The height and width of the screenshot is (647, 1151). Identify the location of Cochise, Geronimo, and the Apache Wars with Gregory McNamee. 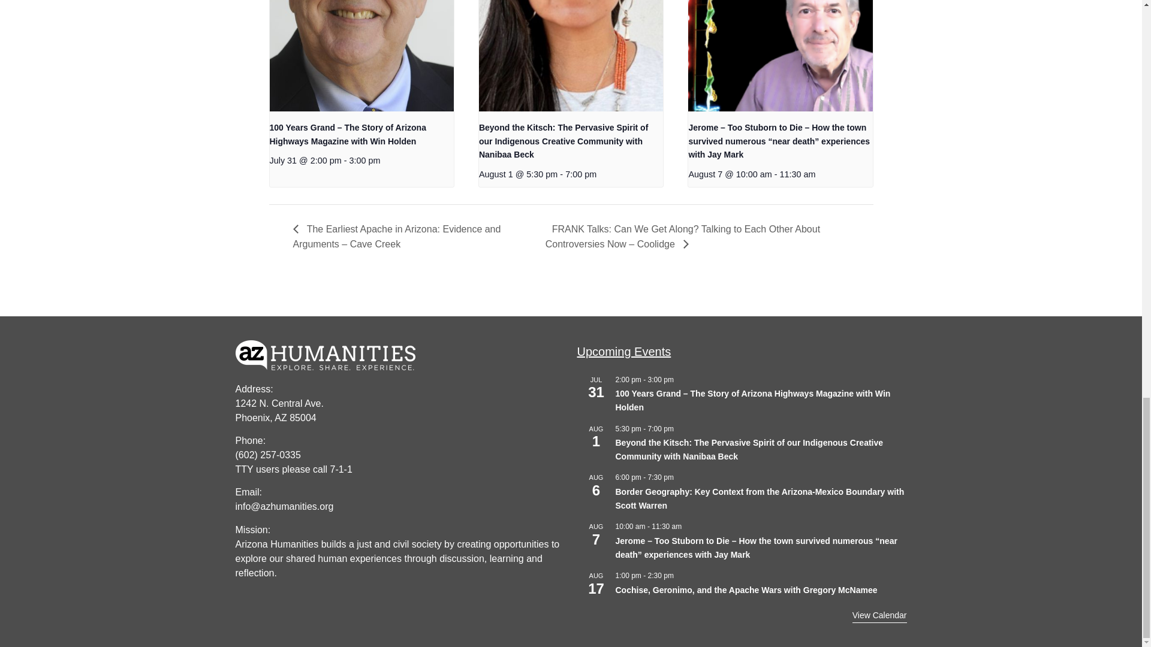
(746, 590).